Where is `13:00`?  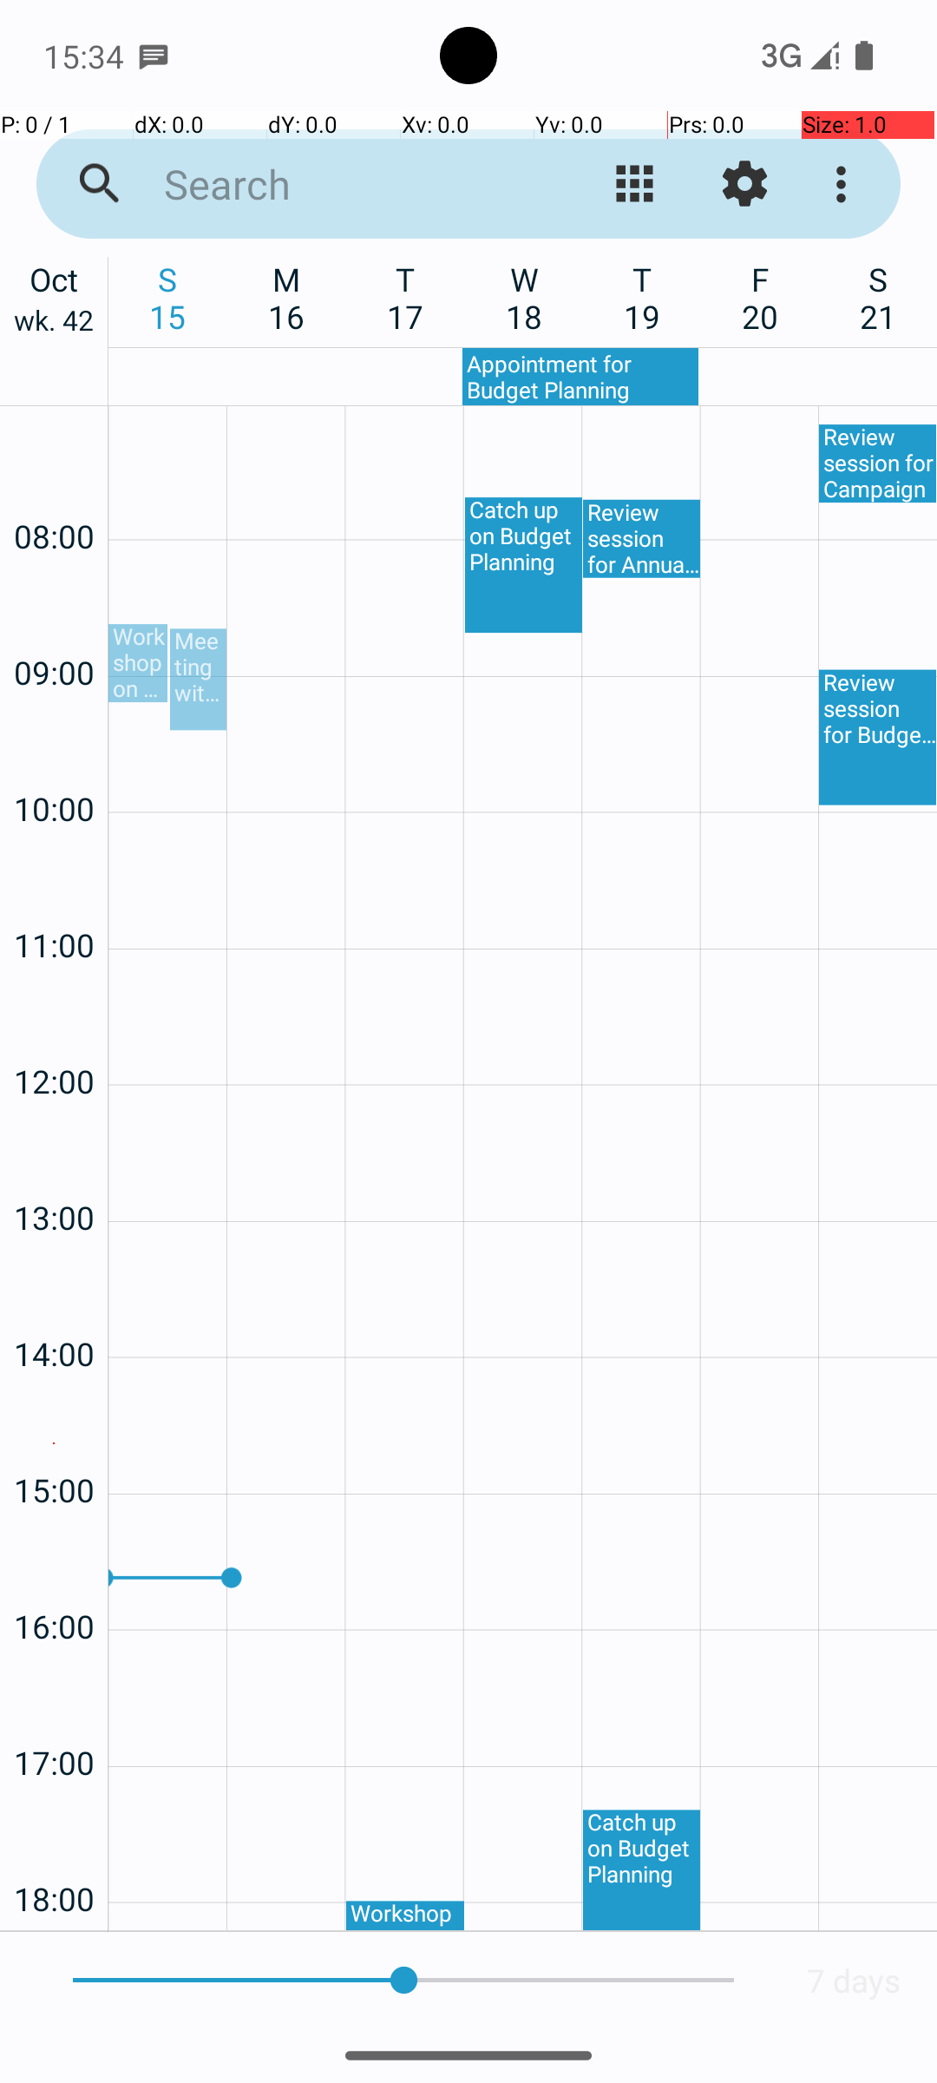 13:00 is located at coordinates (54, 1172).